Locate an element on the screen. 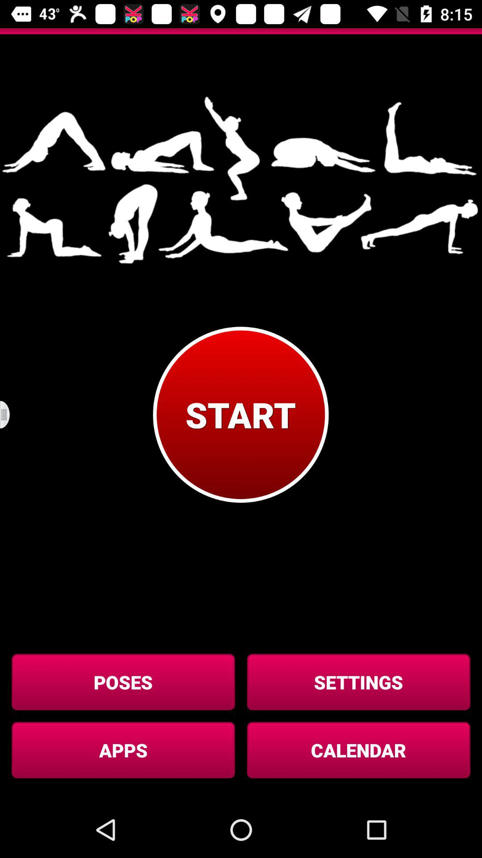 The width and height of the screenshot is (482, 858). tap button above calendar is located at coordinates (358, 682).